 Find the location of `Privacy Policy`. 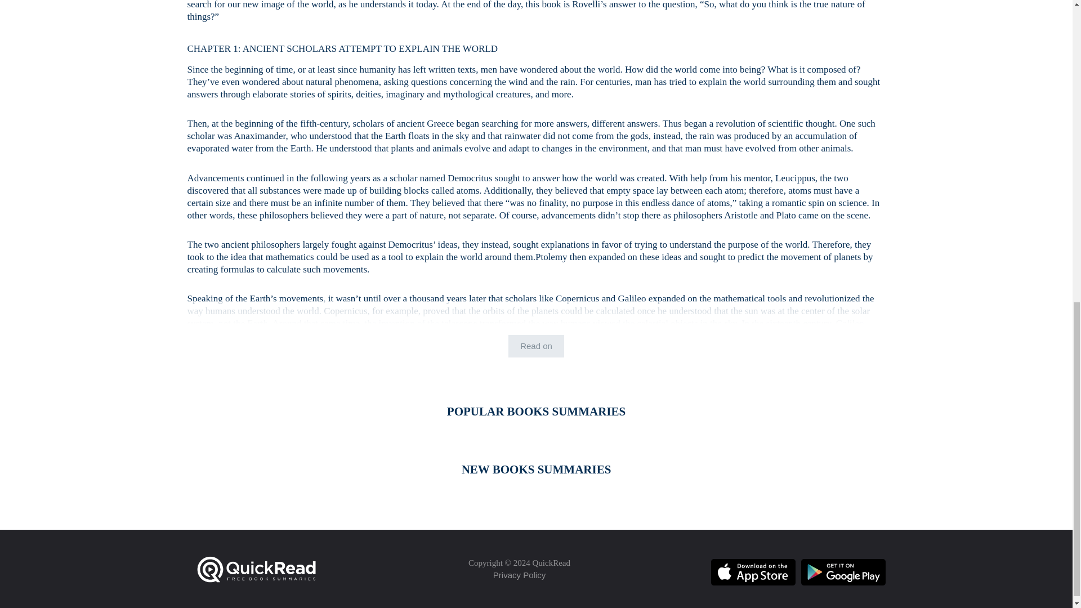

Privacy Policy is located at coordinates (519, 575).